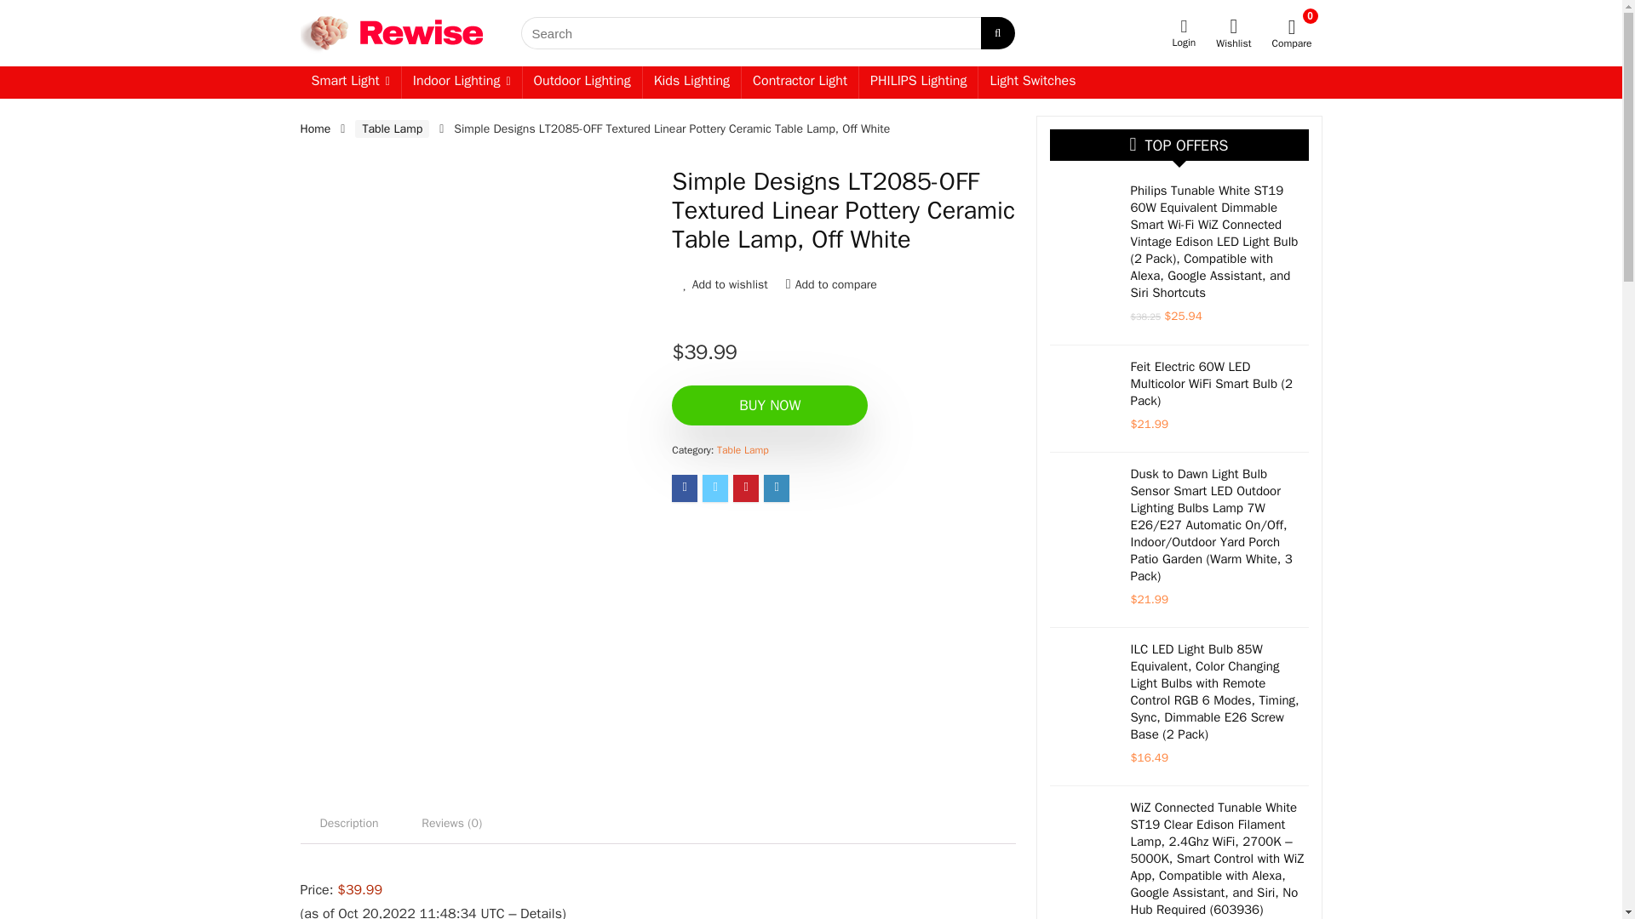 Image resolution: width=1635 pixels, height=919 pixels. What do you see at coordinates (743, 449) in the screenshot?
I see `Table Lamp` at bounding box center [743, 449].